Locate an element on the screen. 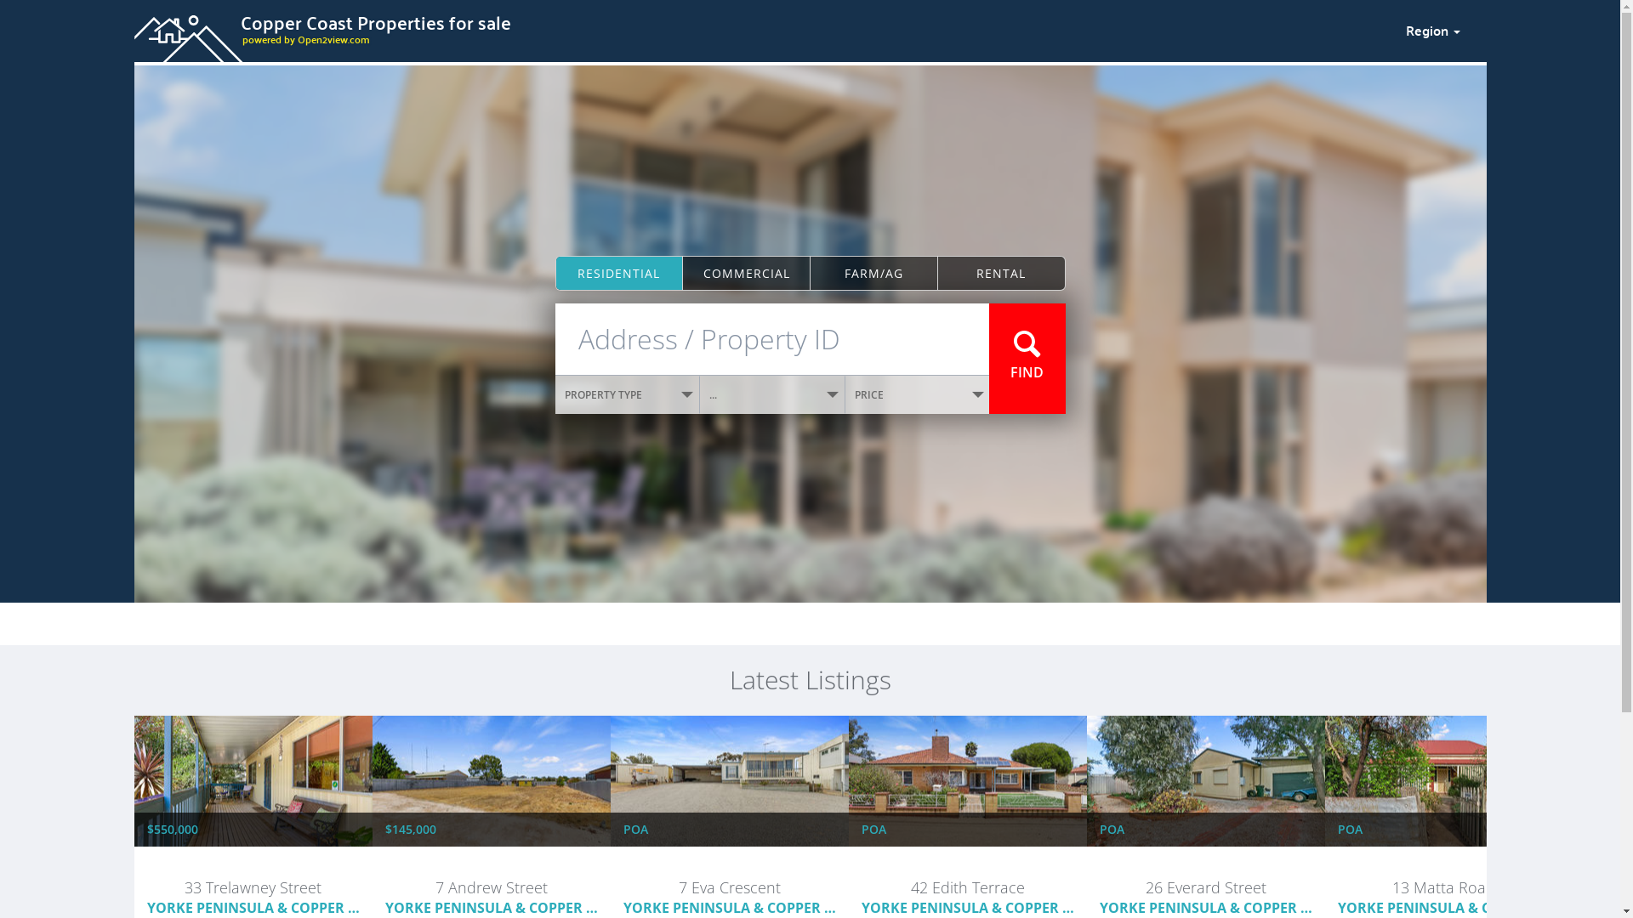 The height and width of the screenshot is (918, 1633). Property #853582 is located at coordinates (729, 869).